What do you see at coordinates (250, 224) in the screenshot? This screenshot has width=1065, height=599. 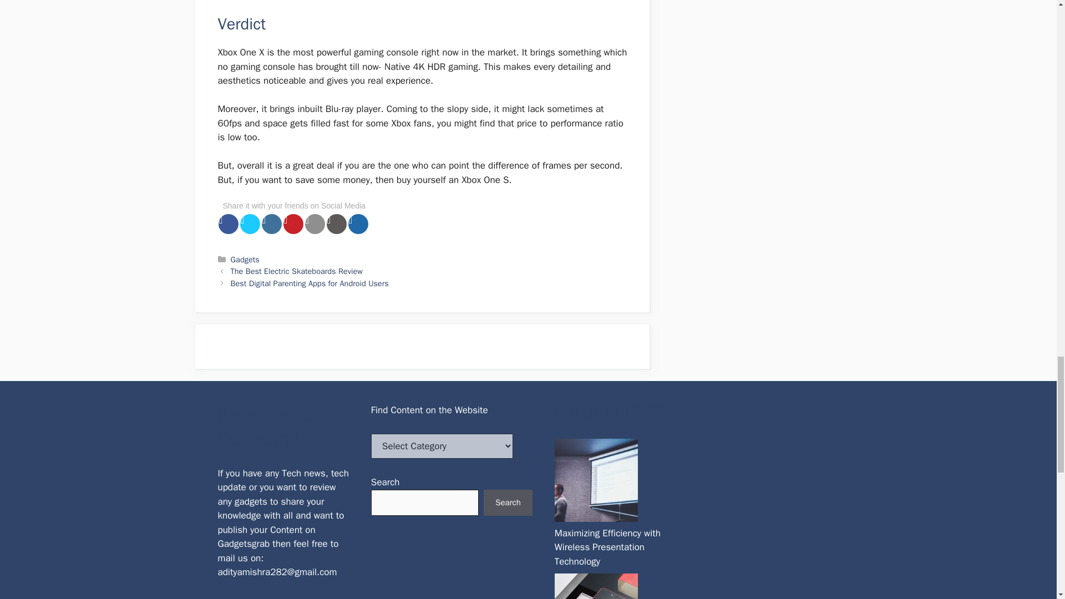 I see `Share on Twitter` at bounding box center [250, 224].